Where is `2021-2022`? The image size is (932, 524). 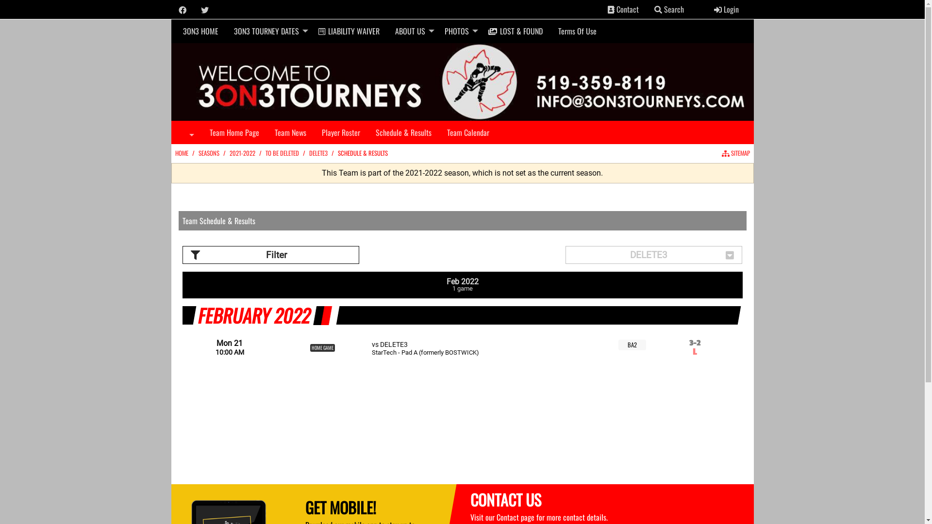 2021-2022 is located at coordinates (242, 153).